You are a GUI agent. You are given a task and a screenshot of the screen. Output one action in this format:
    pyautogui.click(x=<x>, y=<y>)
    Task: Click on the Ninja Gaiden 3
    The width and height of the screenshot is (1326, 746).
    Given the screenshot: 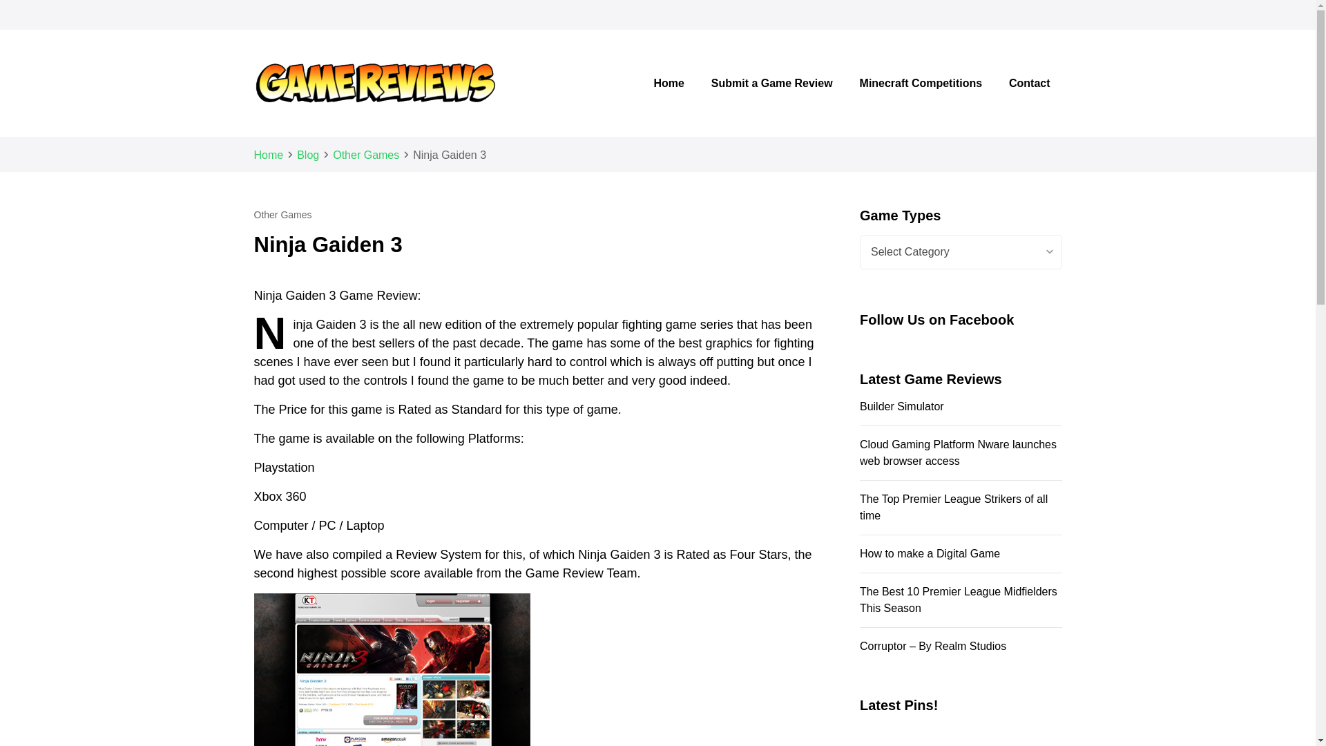 What is the action you would take?
    pyautogui.click(x=449, y=155)
    